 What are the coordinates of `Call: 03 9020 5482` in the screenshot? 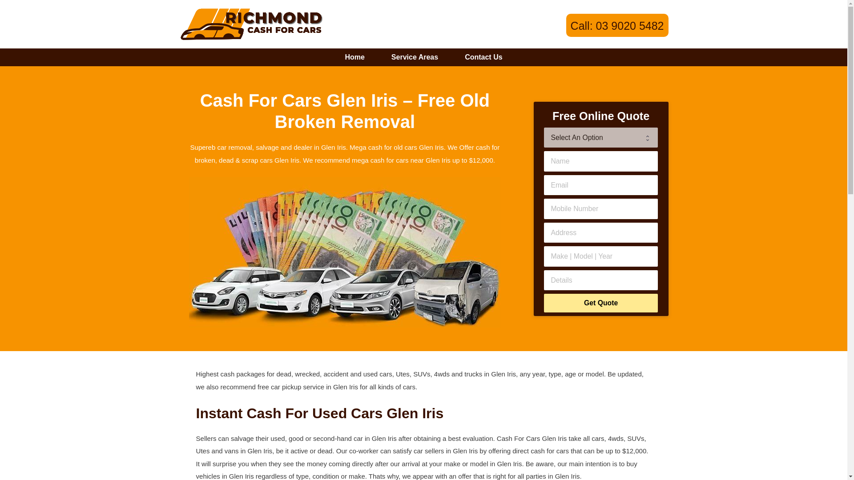 It's located at (617, 26).